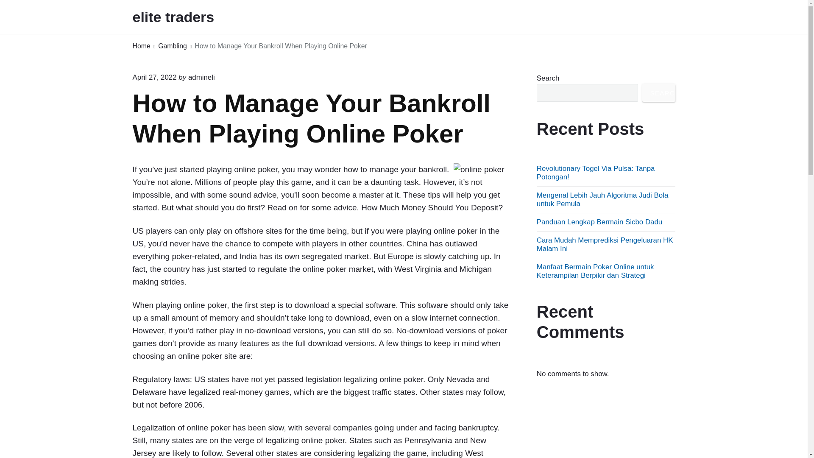 The width and height of the screenshot is (814, 458). Describe the element at coordinates (201, 77) in the screenshot. I see `Posts by admineli` at that location.